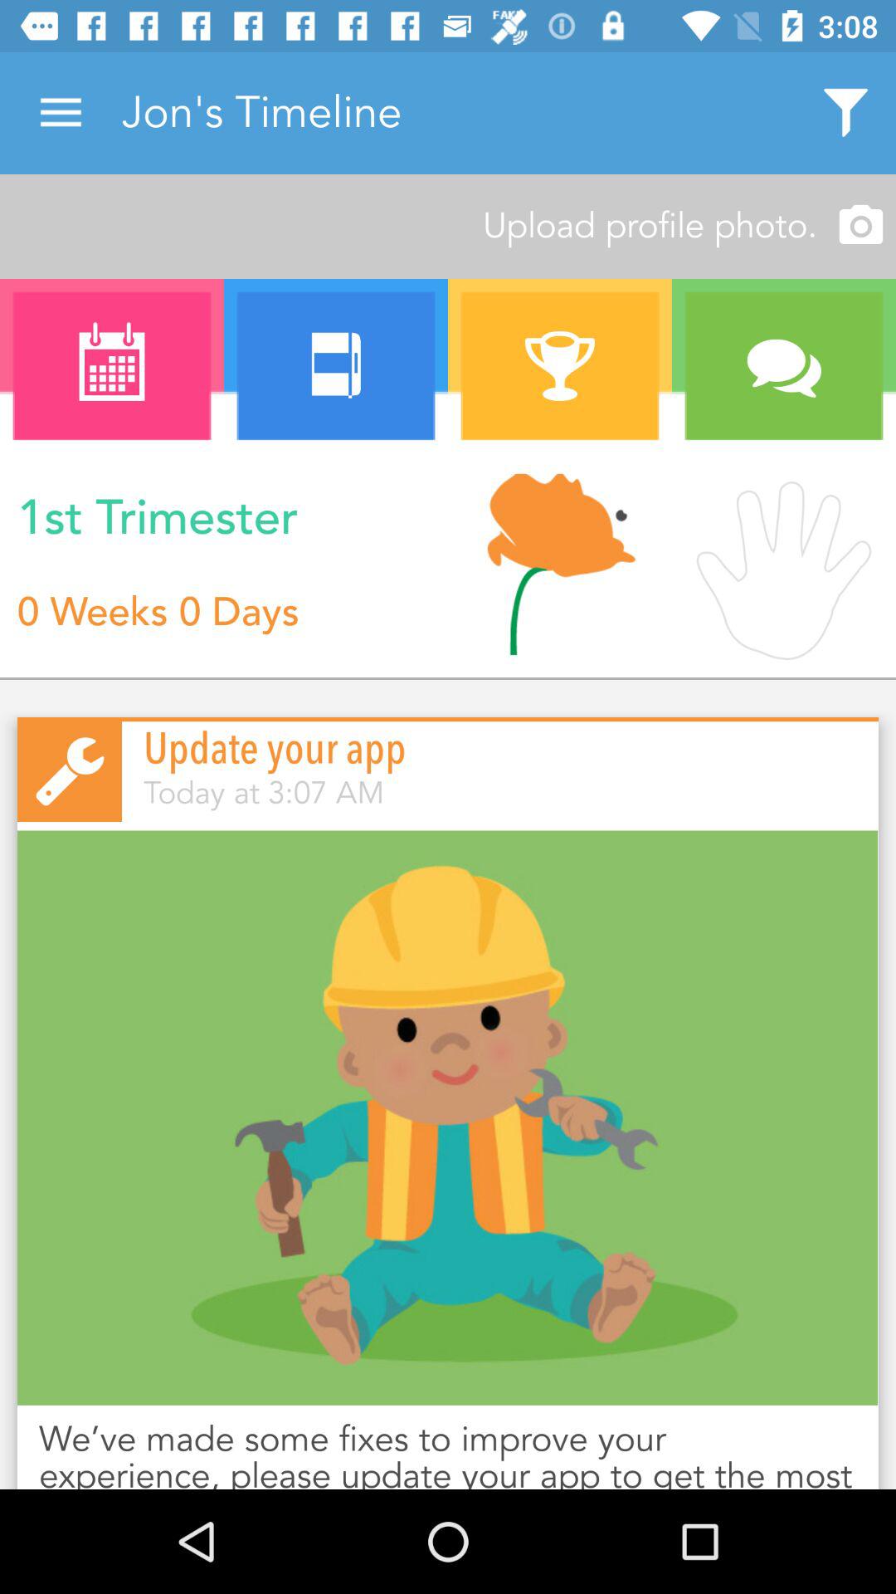 The image size is (896, 1594). Describe the element at coordinates (448, 226) in the screenshot. I see `tap icon above a icon` at that location.